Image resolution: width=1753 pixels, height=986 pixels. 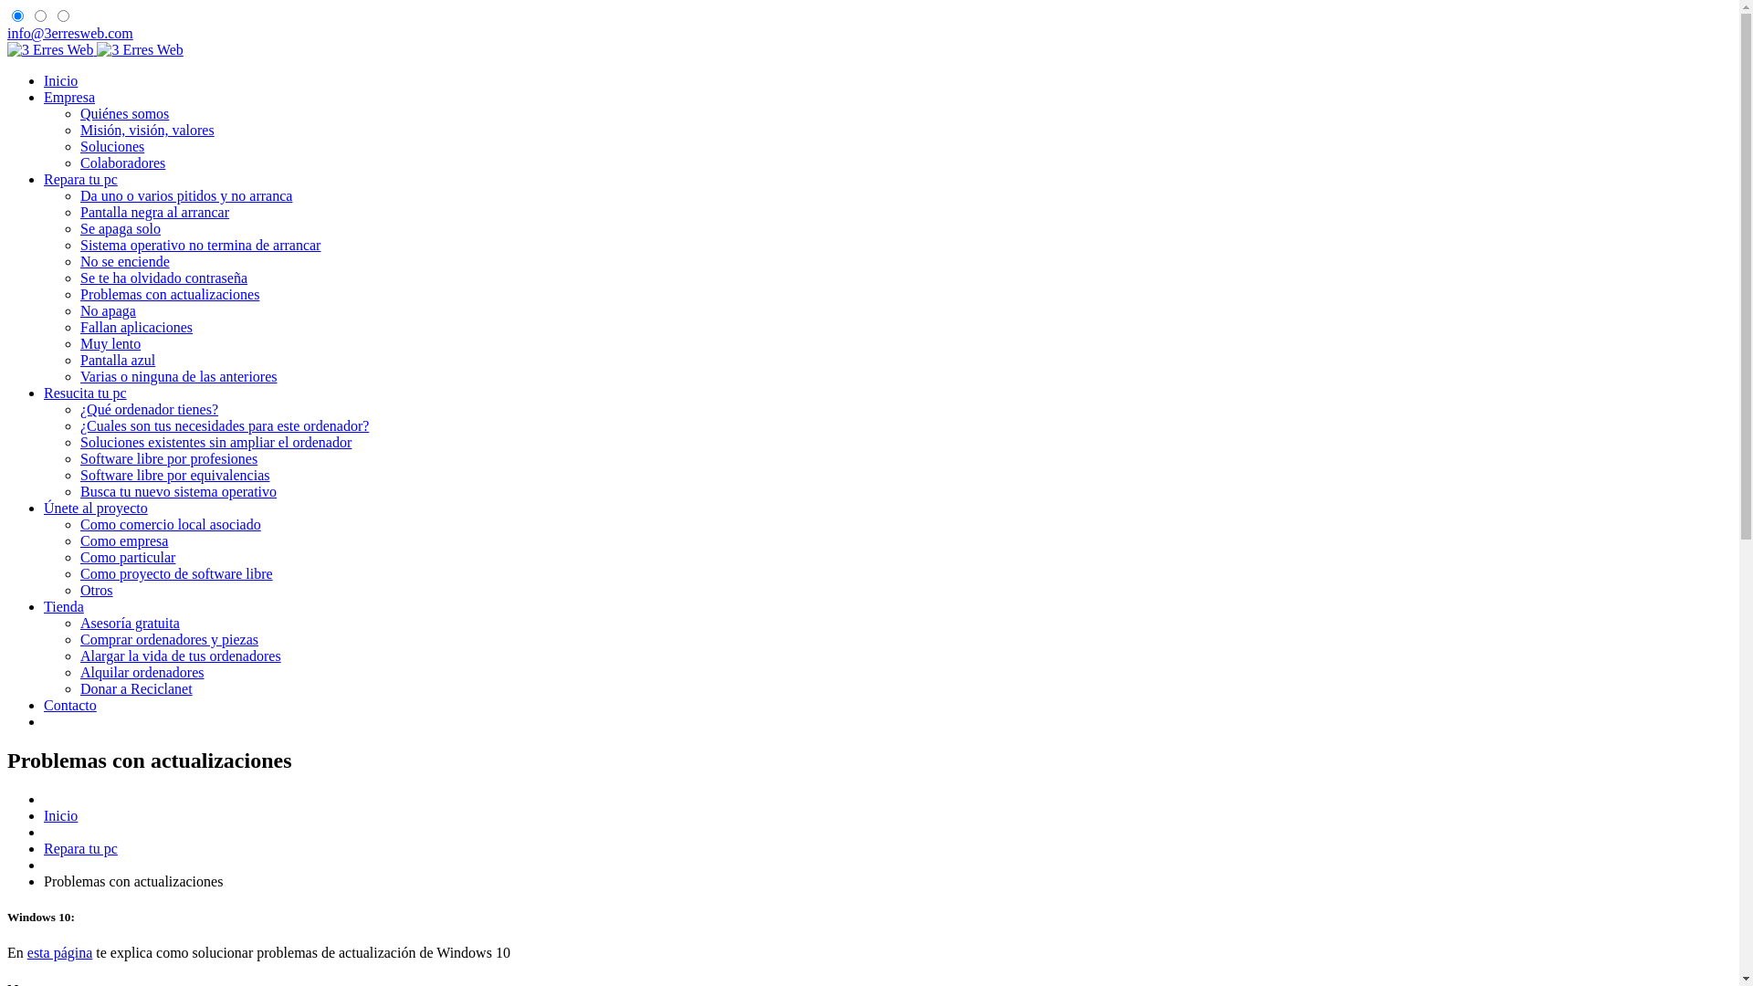 What do you see at coordinates (137, 688) in the screenshot?
I see `Donar a Reciclanet` at bounding box center [137, 688].